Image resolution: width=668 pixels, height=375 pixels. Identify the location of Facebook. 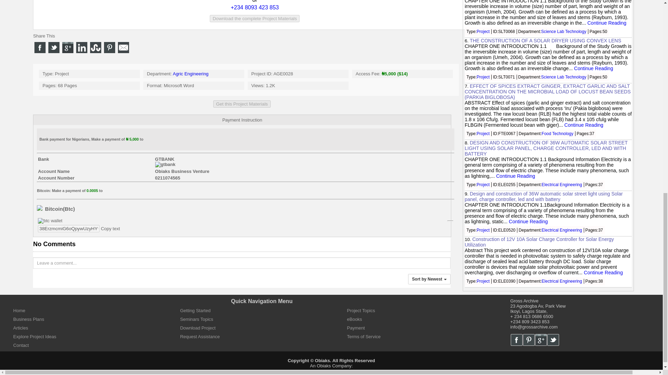
(516, 340).